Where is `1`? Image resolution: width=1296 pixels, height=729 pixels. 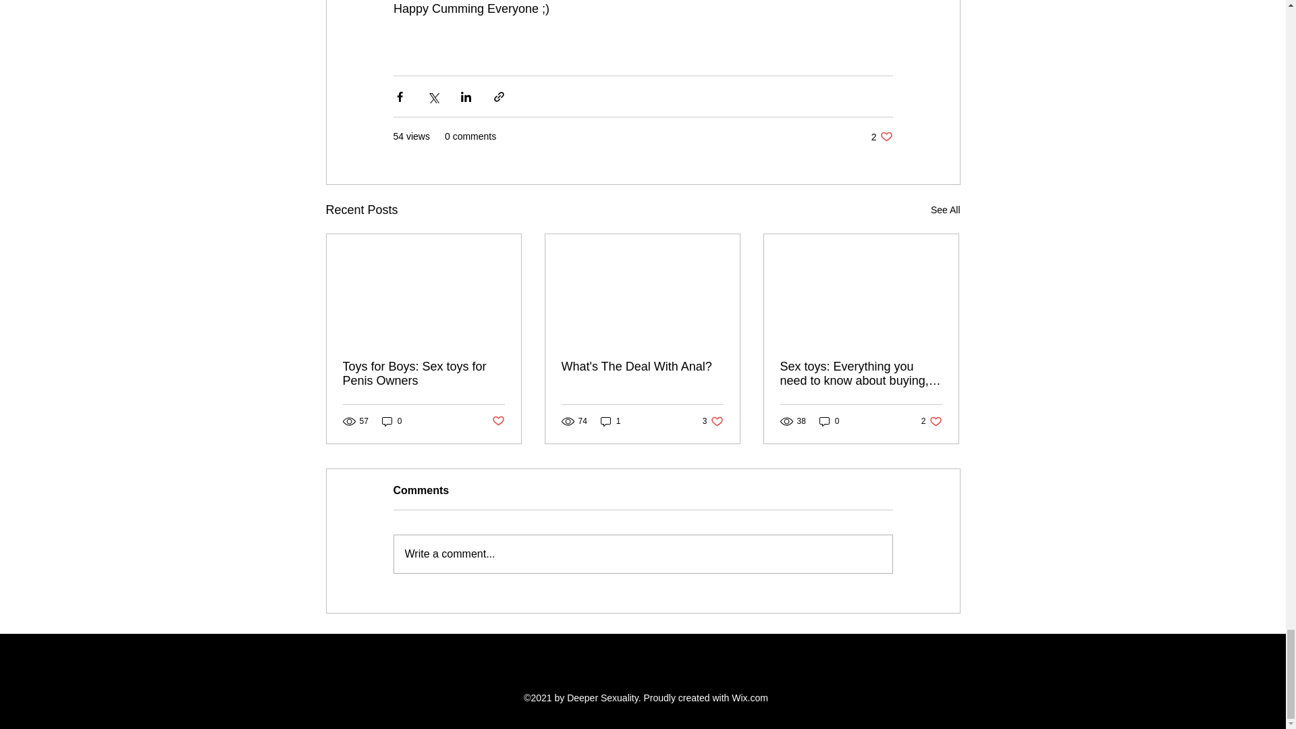
1 is located at coordinates (391, 421).